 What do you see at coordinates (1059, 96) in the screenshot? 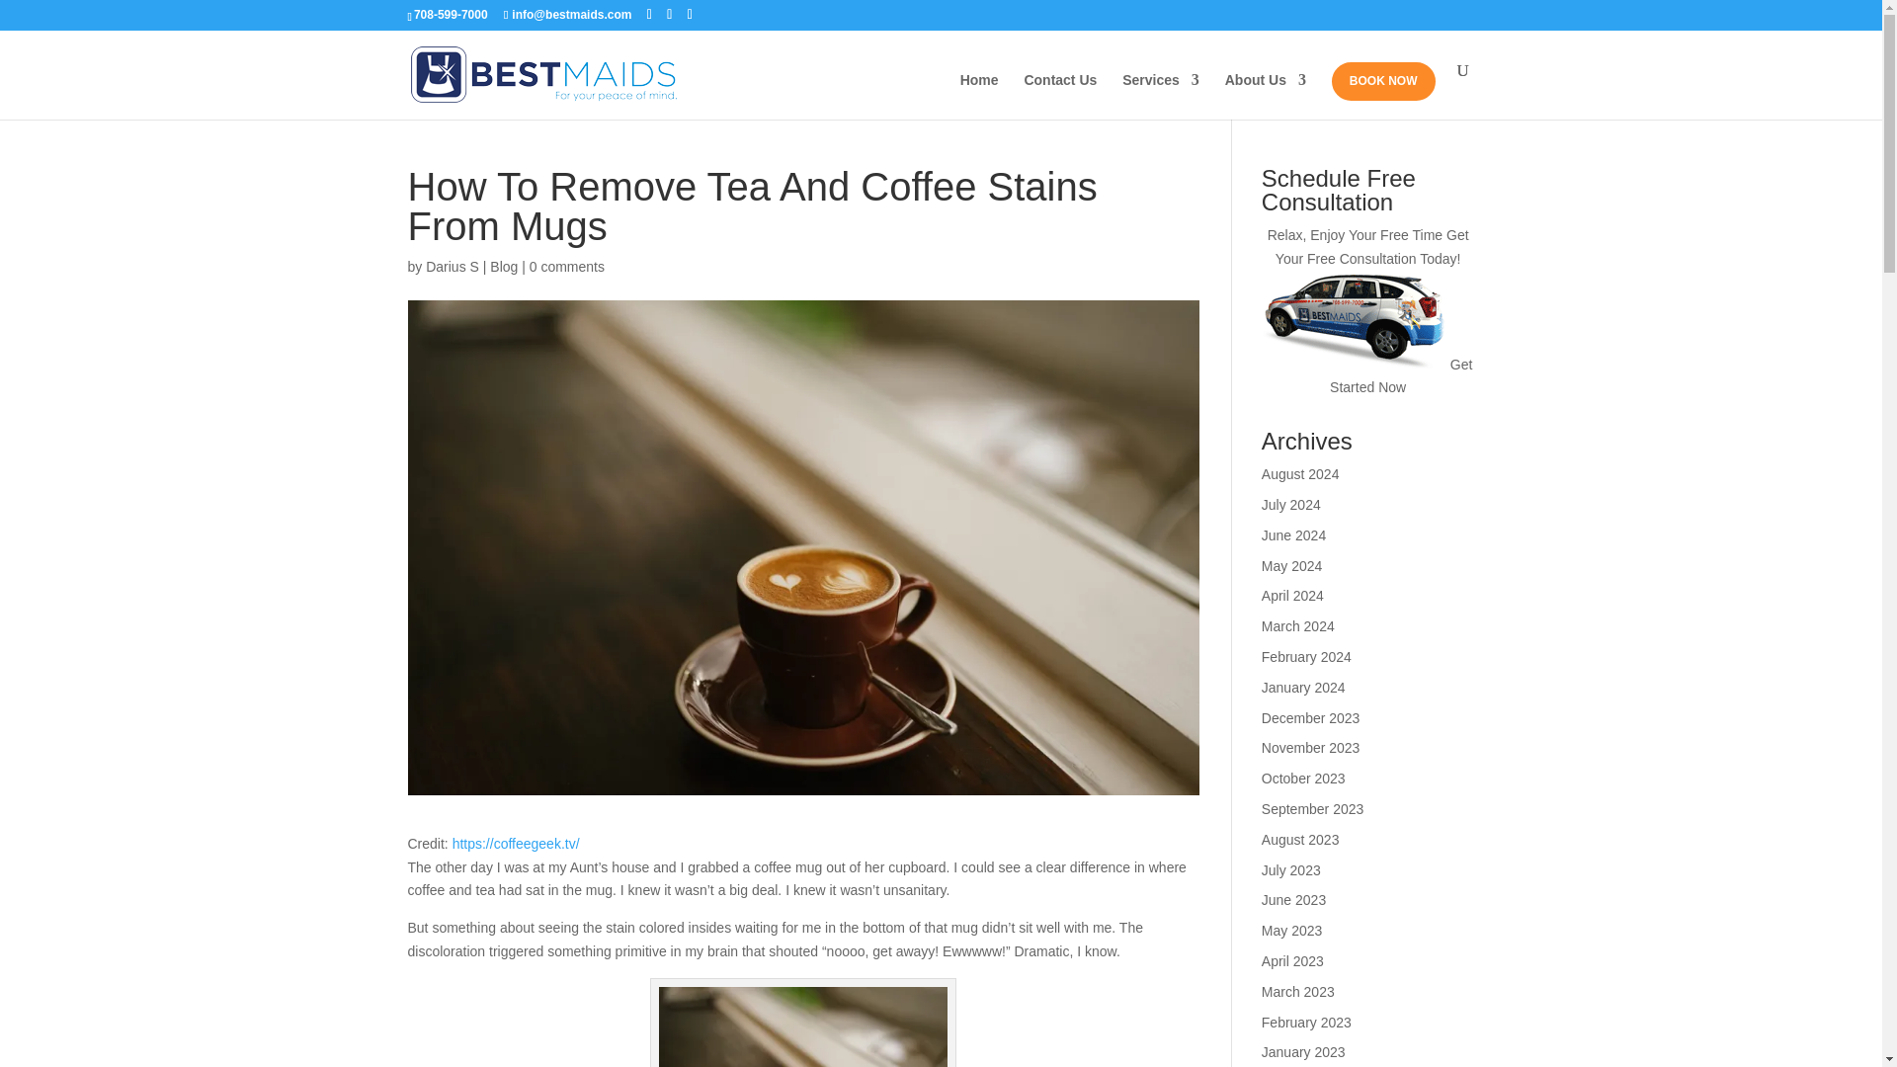
I see `Contact Us` at bounding box center [1059, 96].